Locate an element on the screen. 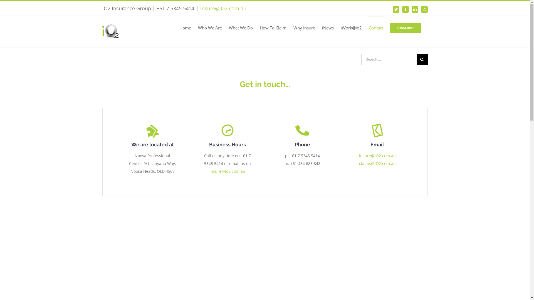 The height and width of the screenshot is (300, 534). insure@iO2.com.au is located at coordinates (377, 156).